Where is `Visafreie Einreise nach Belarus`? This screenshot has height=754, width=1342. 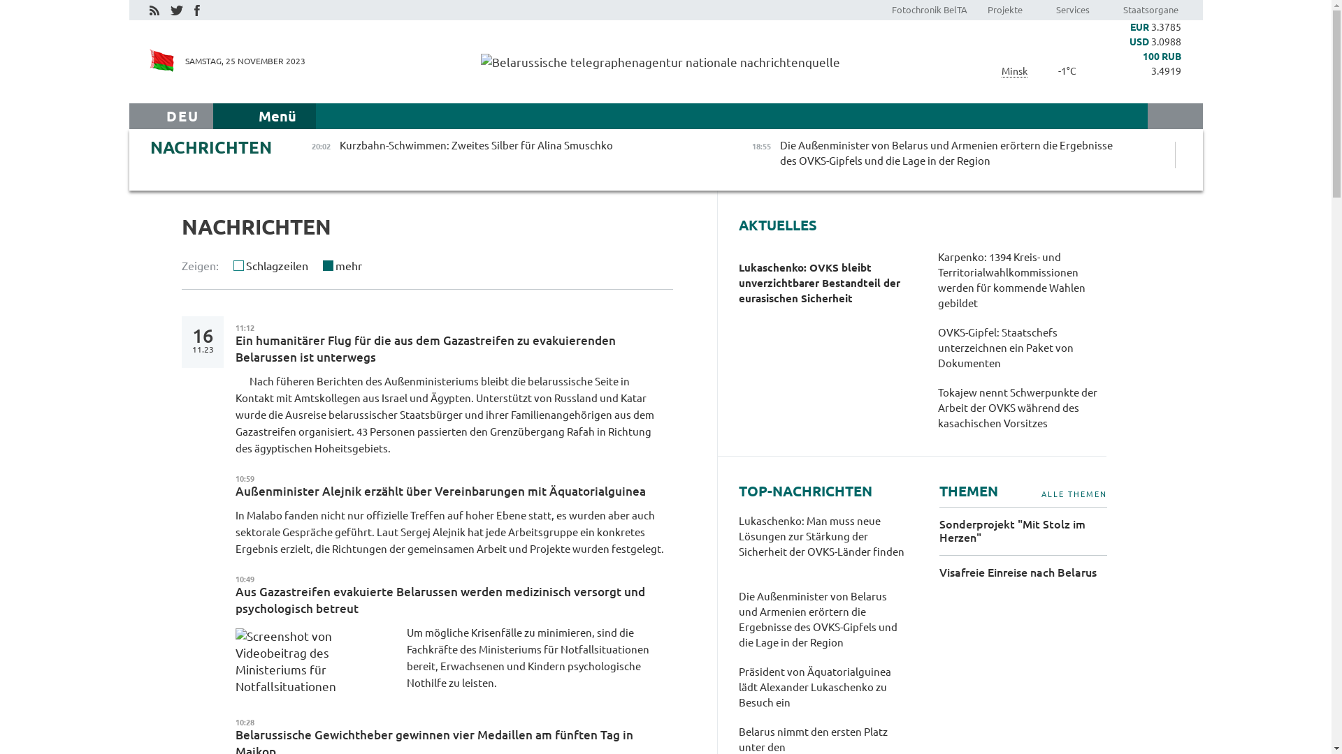
Visafreie Einreise nach Belarus is located at coordinates (1023, 572).